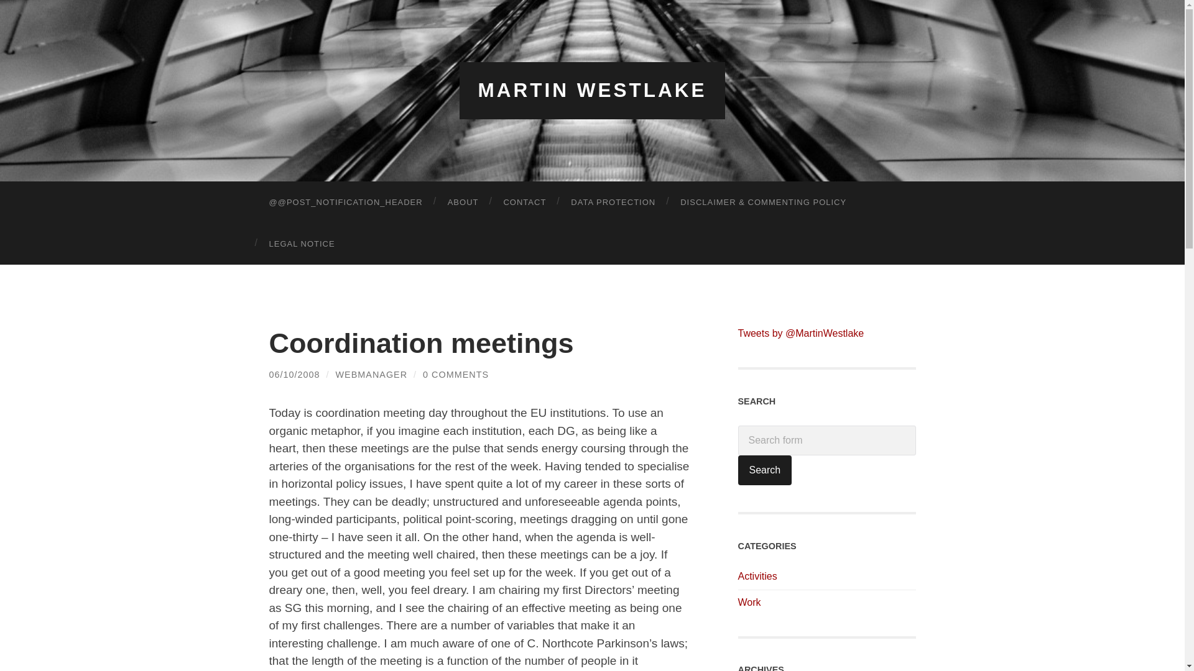 This screenshot has height=671, width=1194. Describe the element at coordinates (525, 201) in the screenshot. I see `CONTACT` at that location.